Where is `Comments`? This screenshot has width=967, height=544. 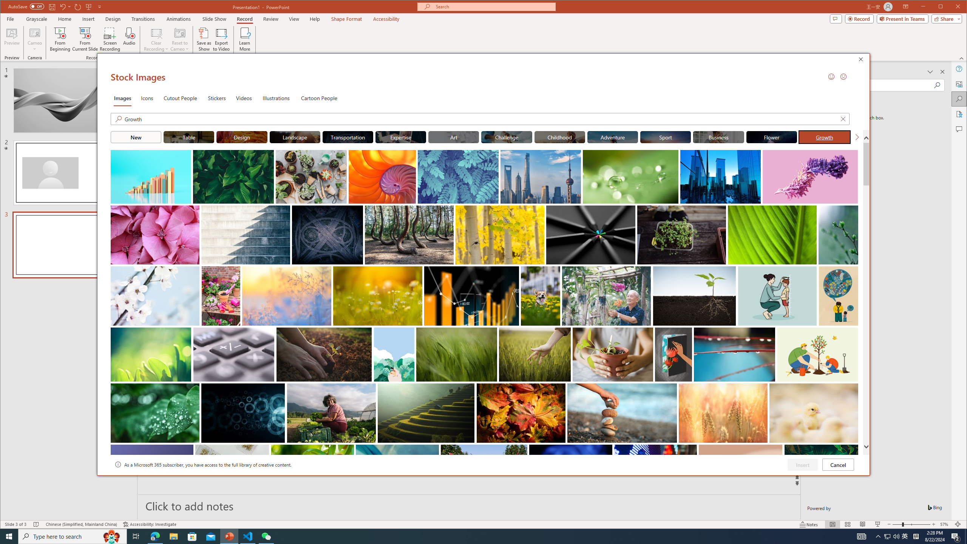 Comments is located at coordinates (836, 19).